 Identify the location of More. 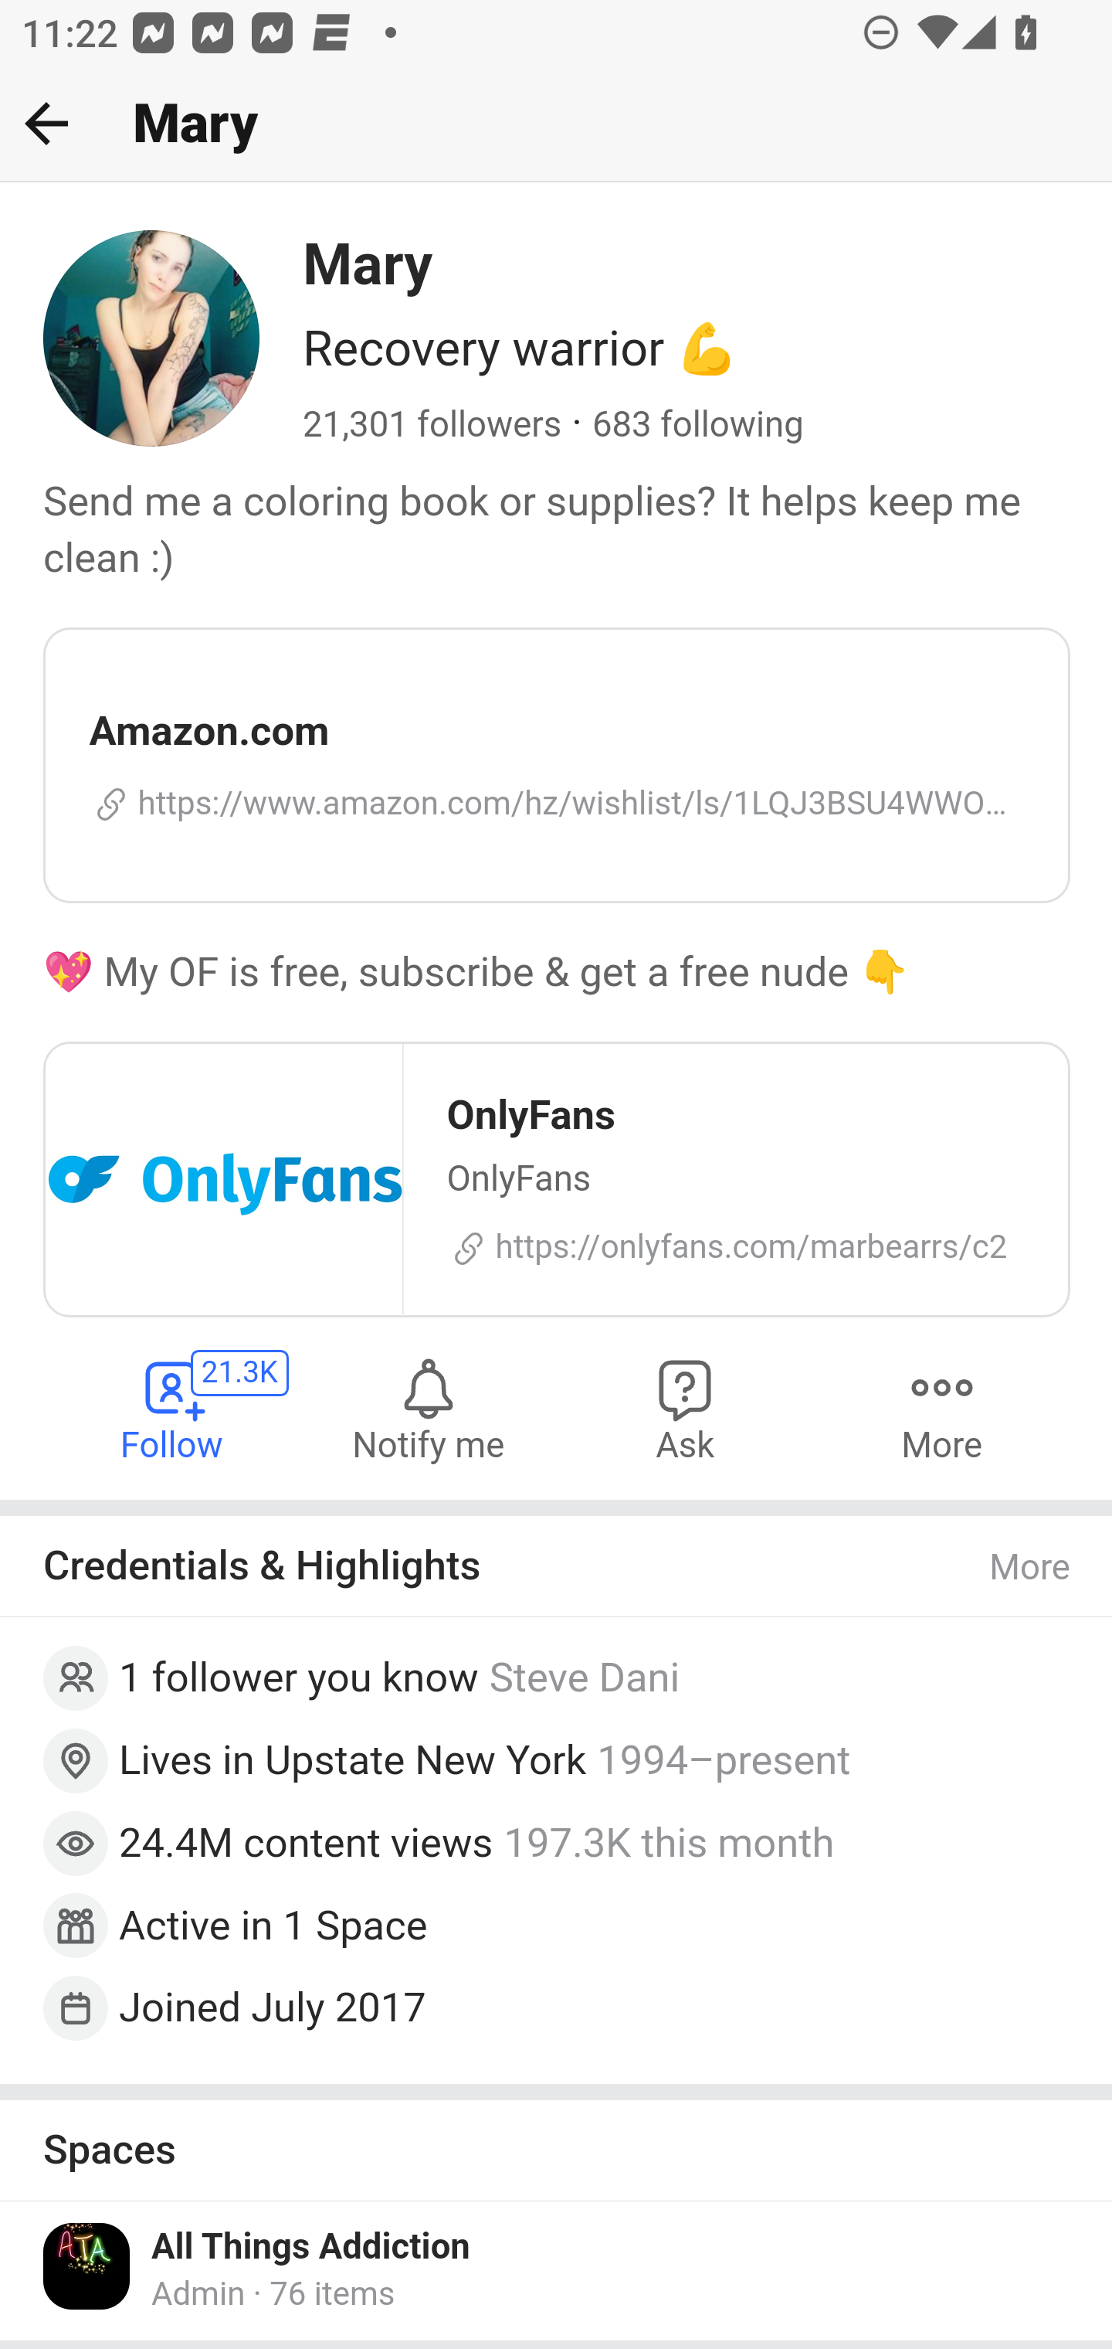
(1031, 1569).